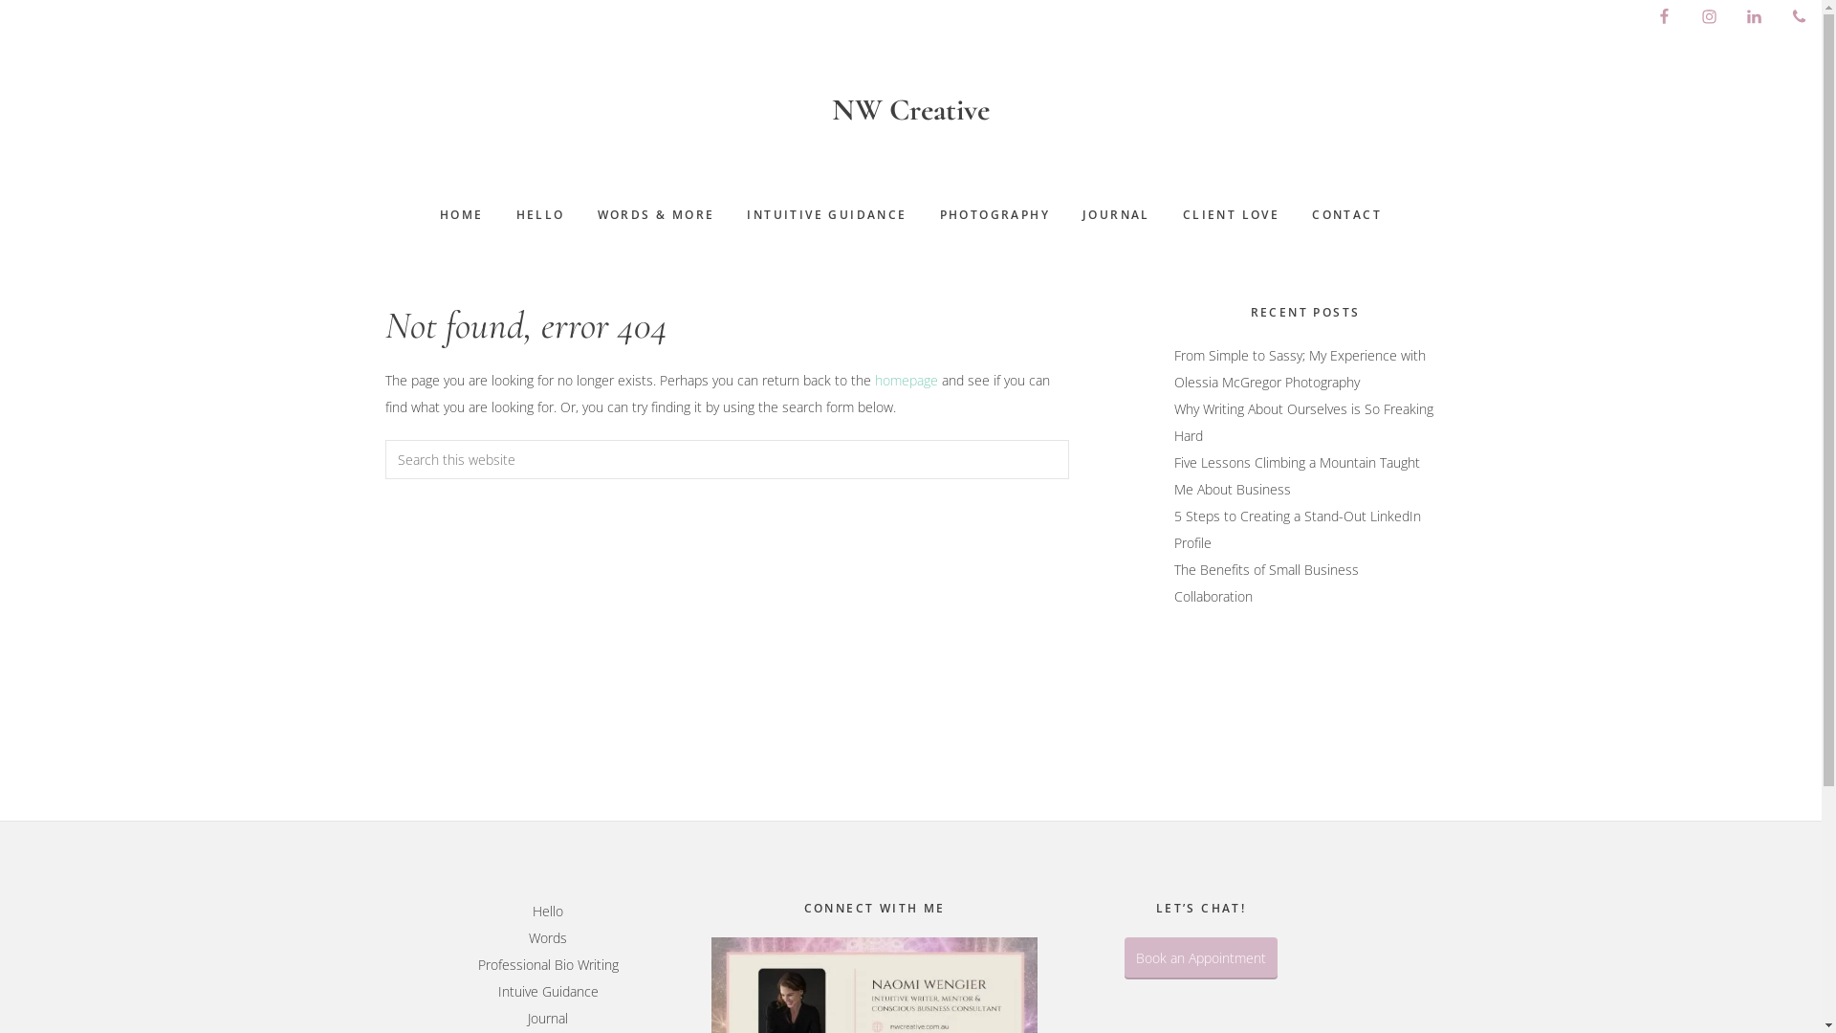 The image size is (1836, 1033). Describe the element at coordinates (910, 109) in the screenshot. I see `NW Creative` at that location.